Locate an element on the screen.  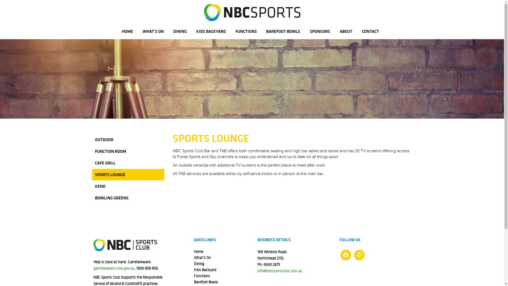
BAREFOOT BOWLS is located at coordinates (283, 32).